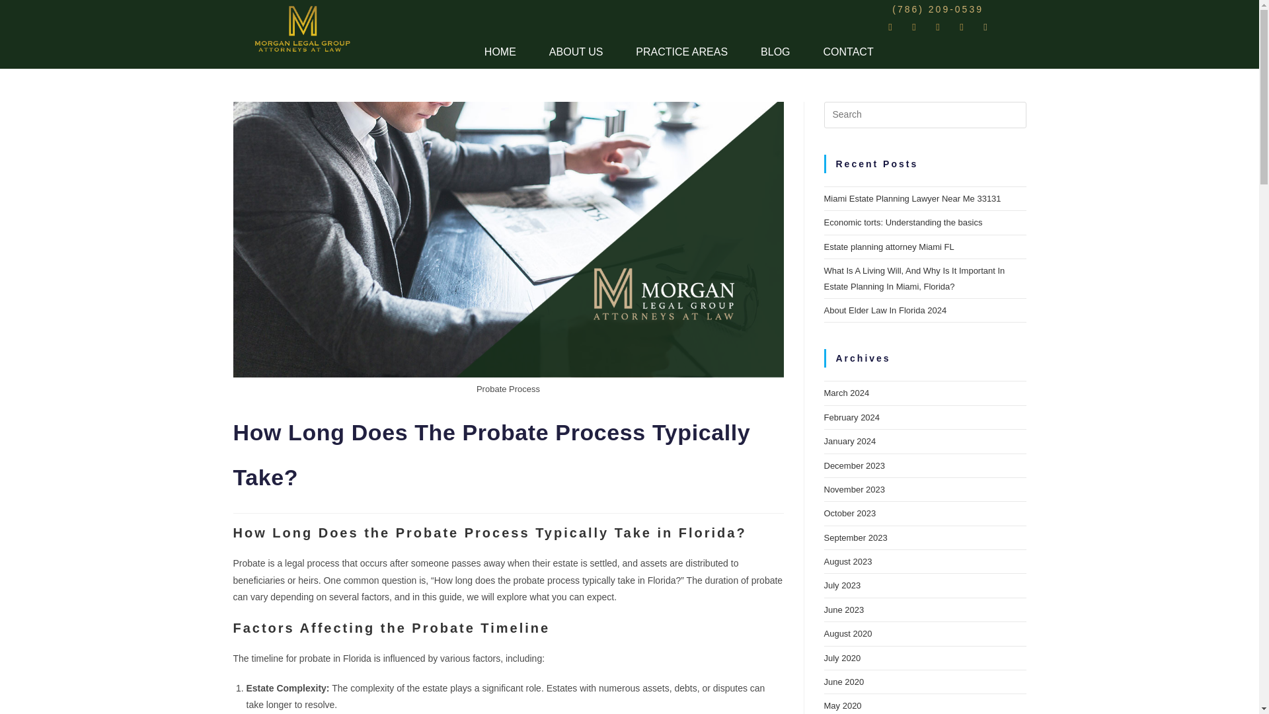 This screenshot has width=1269, height=714. I want to click on BLOG, so click(775, 52).